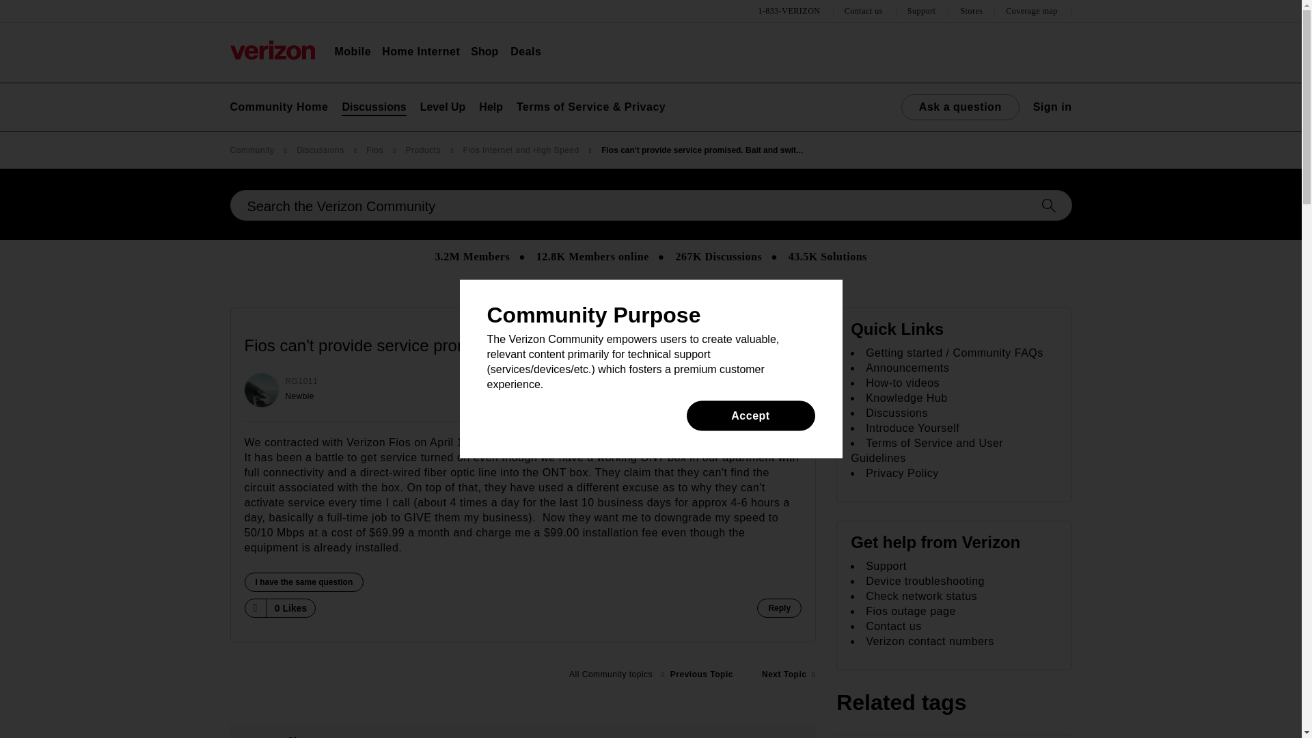 The height and width of the screenshot is (738, 1312). Describe the element at coordinates (787, 346) in the screenshot. I see `Show option menu` at that location.